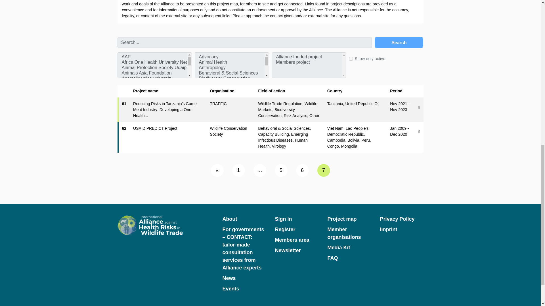 This screenshot has width=545, height=306. What do you see at coordinates (324, 170) in the screenshot?
I see `7` at bounding box center [324, 170].